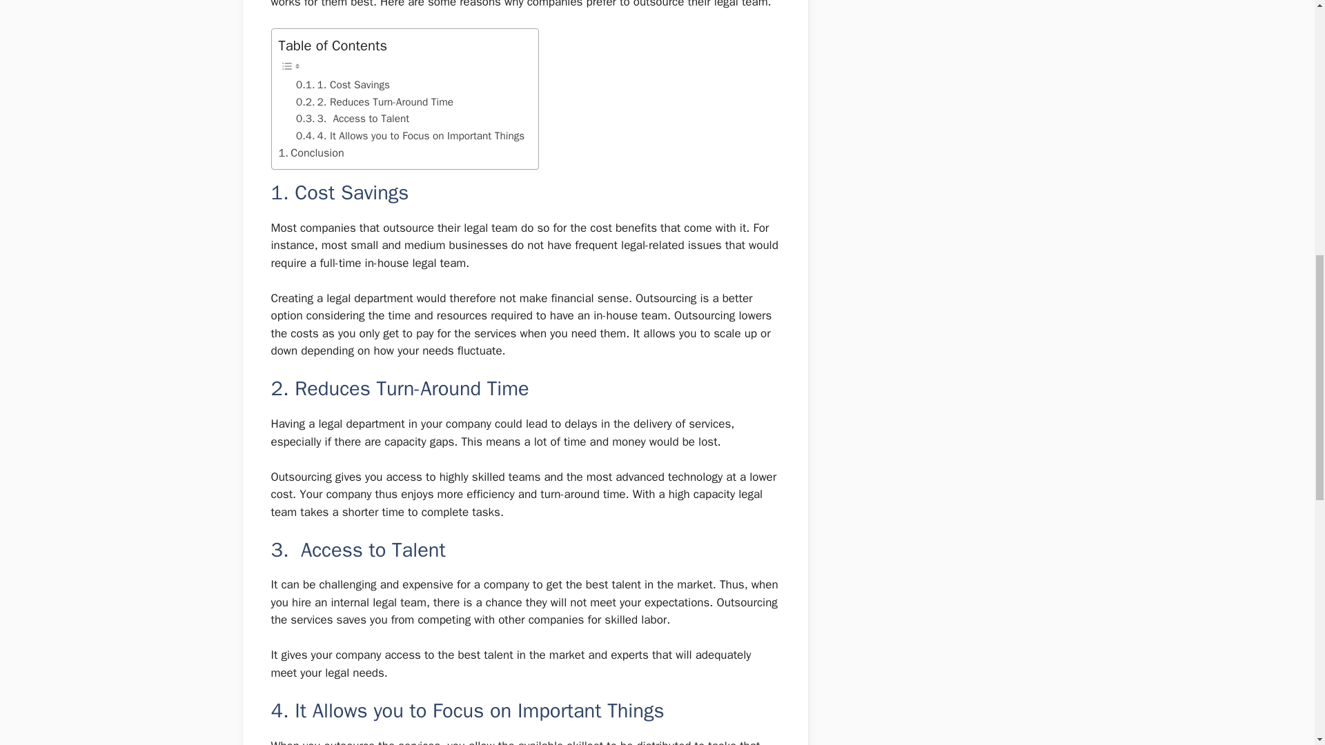 Image resolution: width=1325 pixels, height=745 pixels. What do you see at coordinates (311, 153) in the screenshot?
I see `Conclusion` at bounding box center [311, 153].